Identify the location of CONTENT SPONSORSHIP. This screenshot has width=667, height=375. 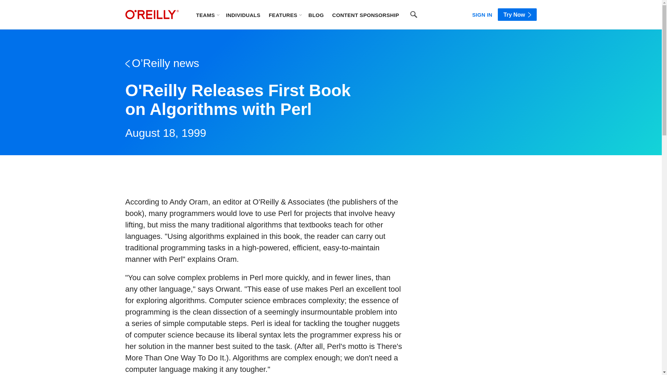
(365, 15).